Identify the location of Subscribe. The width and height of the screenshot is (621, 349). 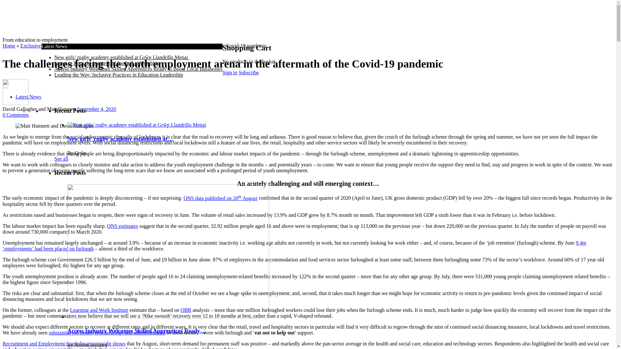
(248, 72).